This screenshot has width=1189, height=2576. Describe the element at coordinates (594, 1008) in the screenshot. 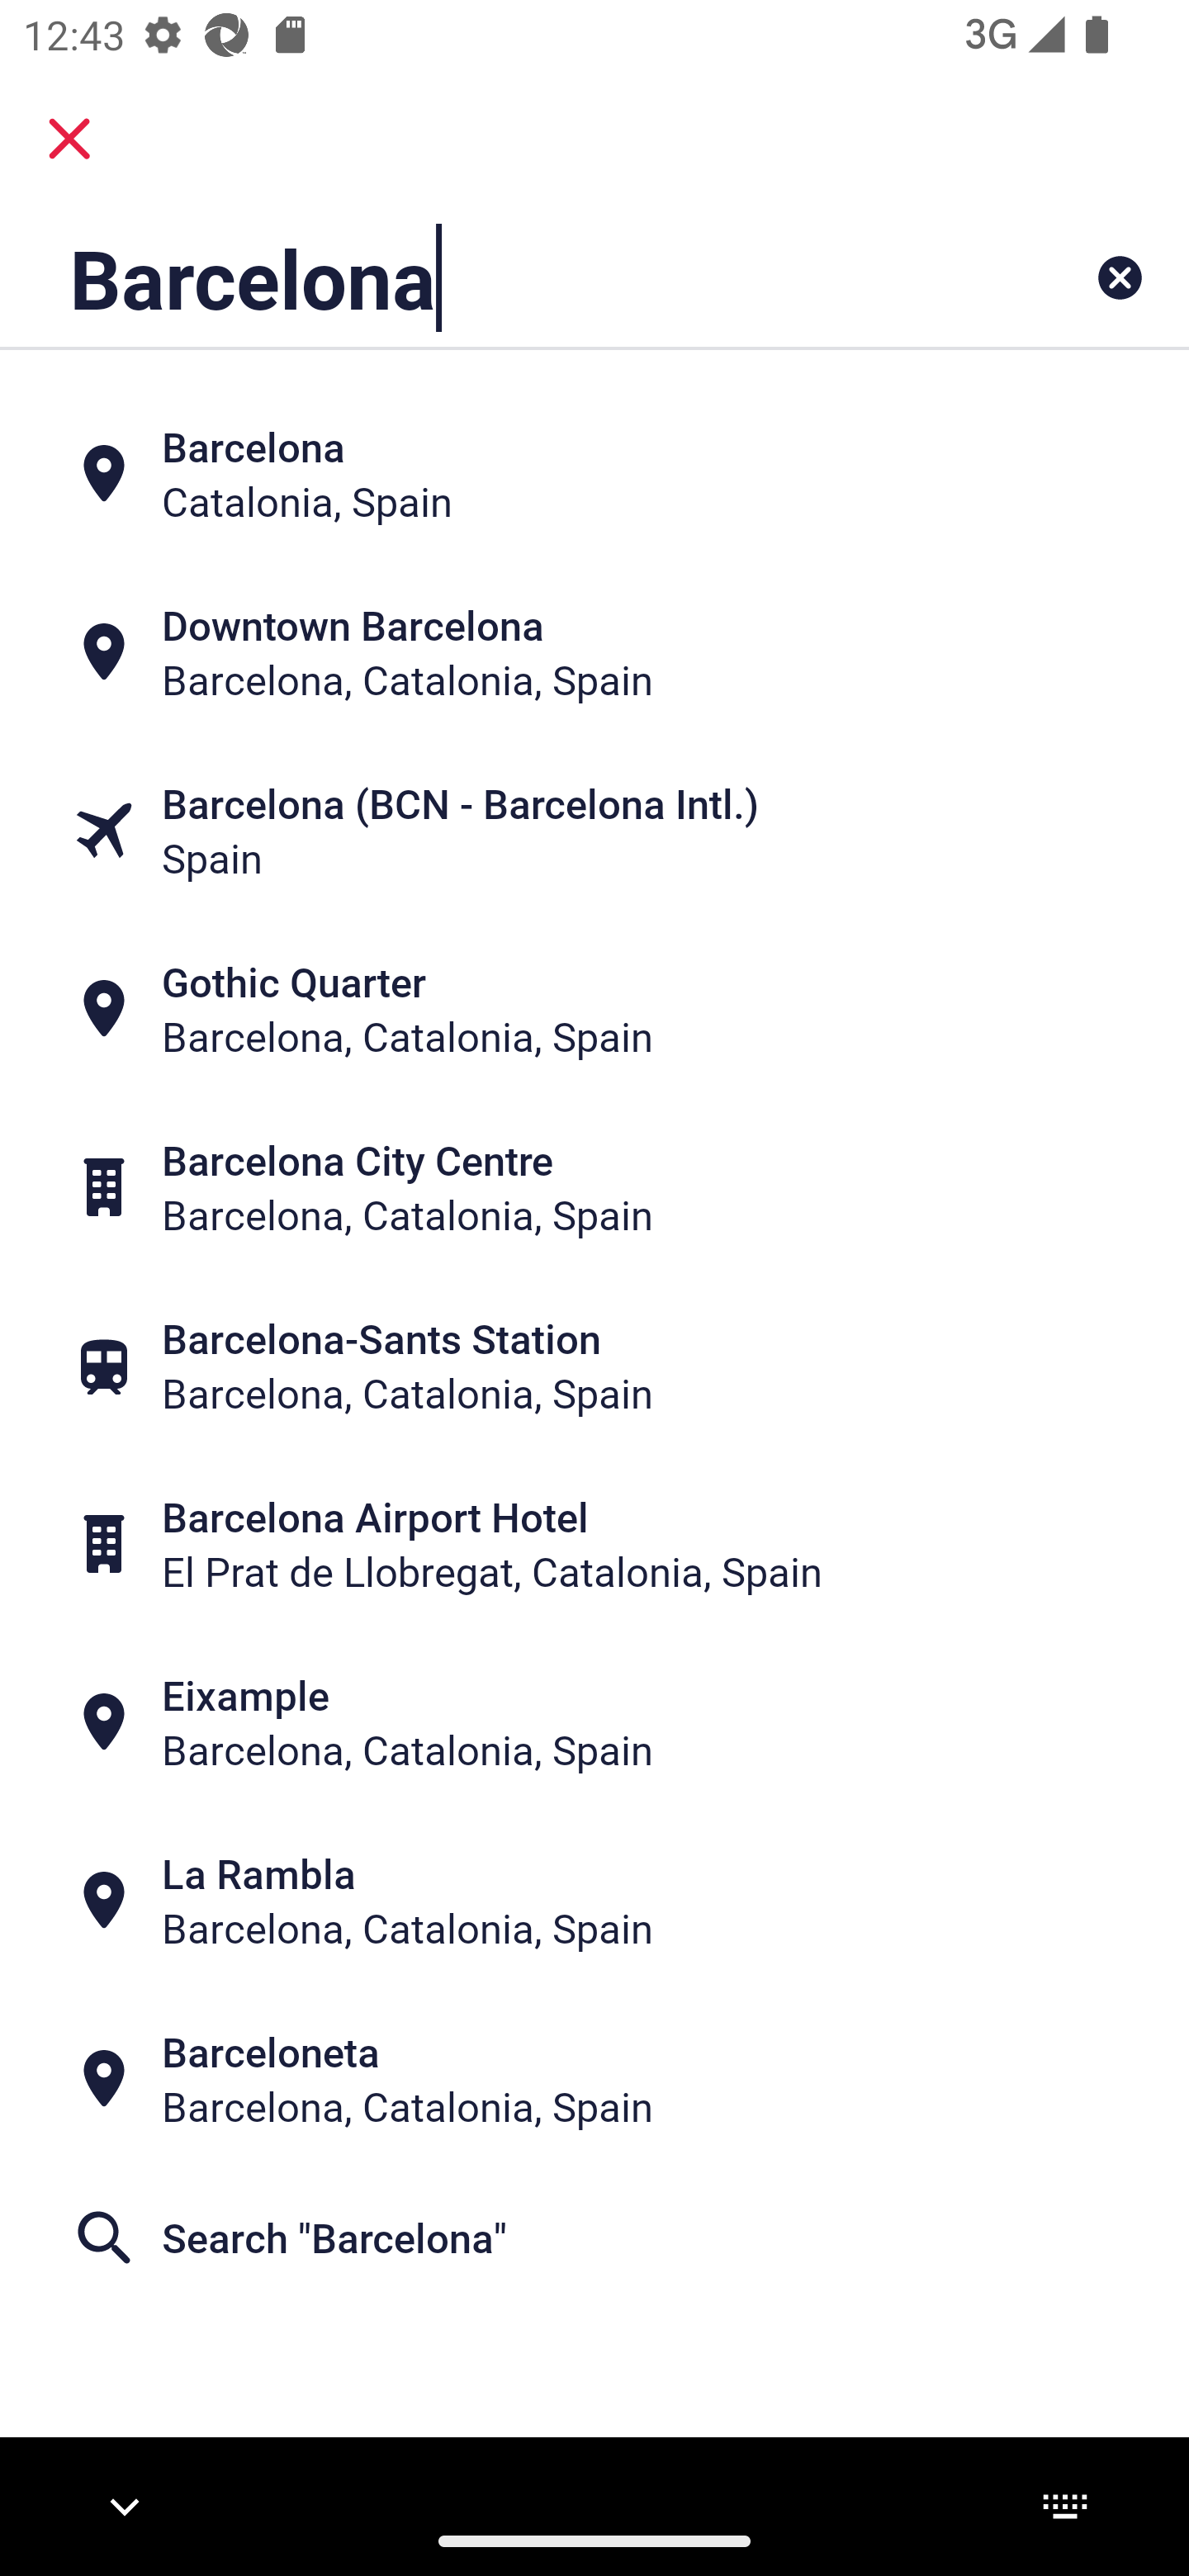

I see `Gothic Quarter Barcelona, Catalonia, Spain` at that location.